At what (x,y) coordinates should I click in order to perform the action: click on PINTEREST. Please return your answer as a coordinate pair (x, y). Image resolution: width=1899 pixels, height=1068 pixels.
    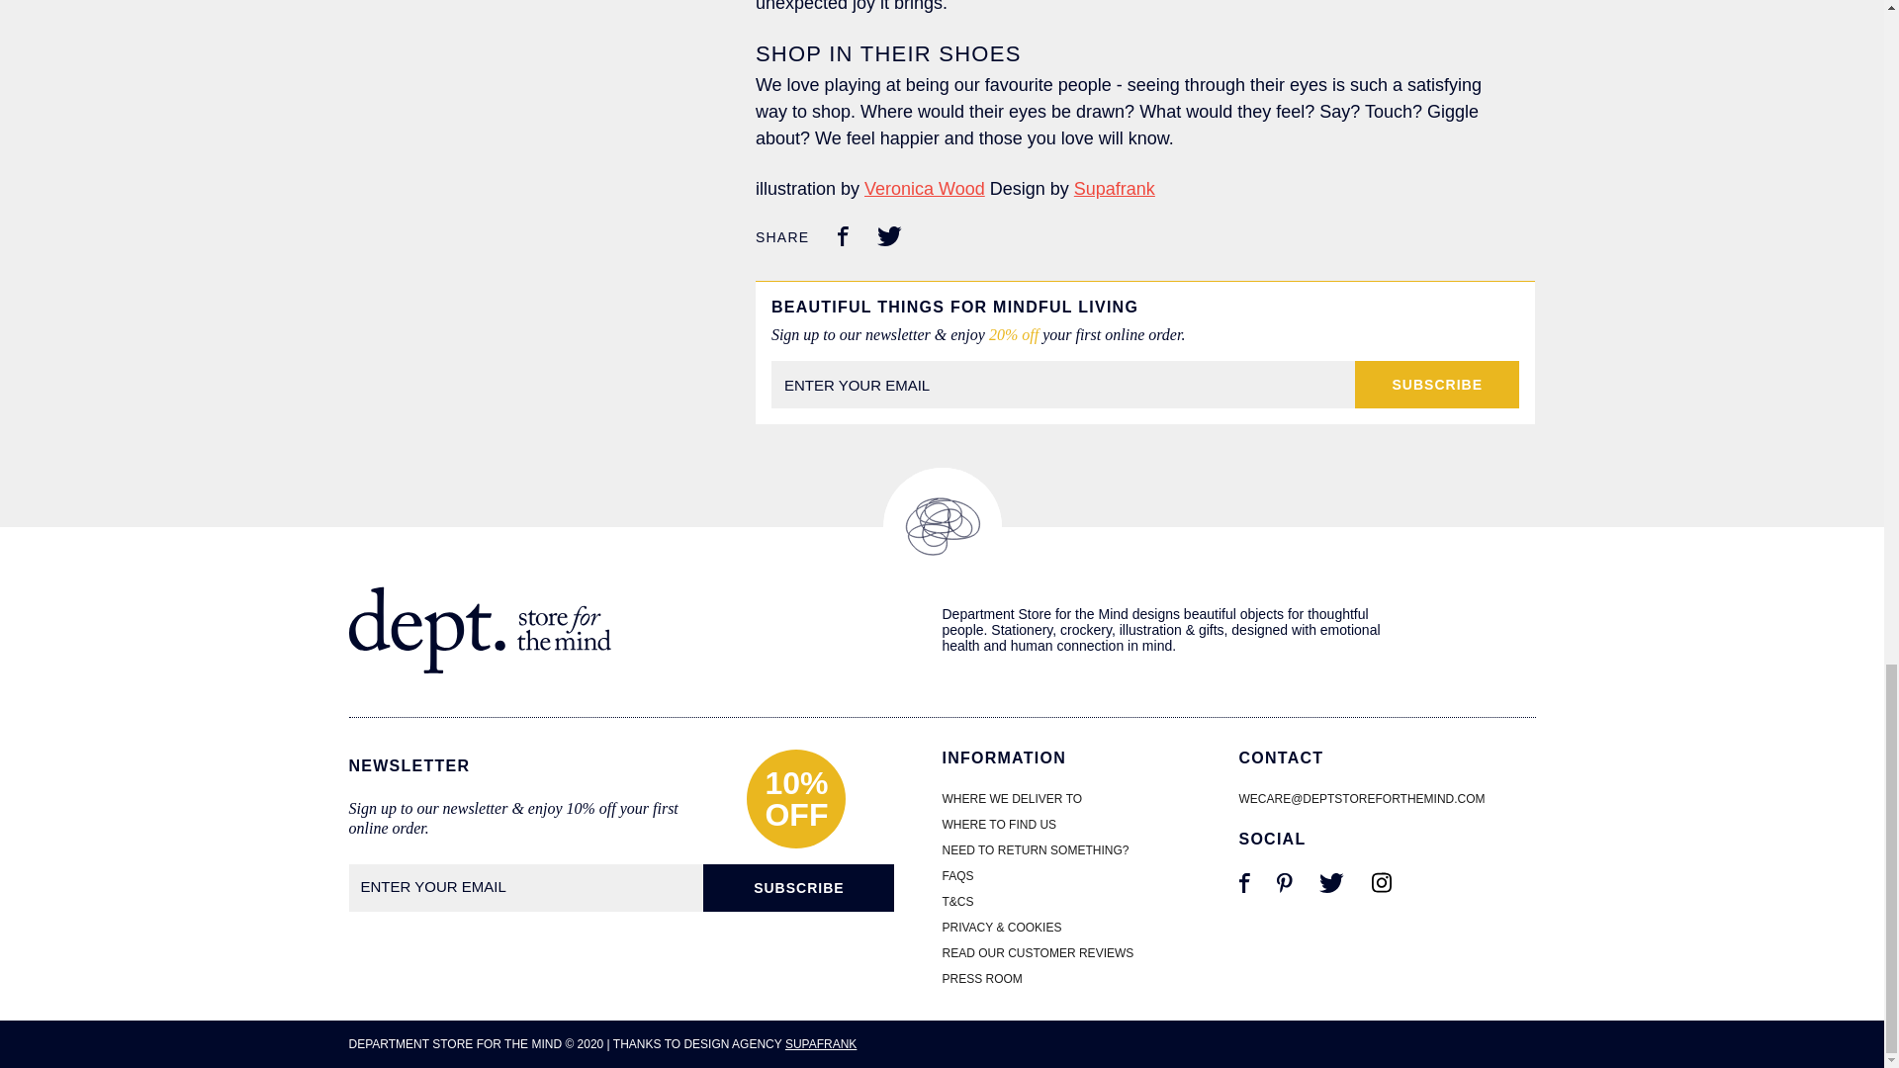
    Looking at the image, I should click on (1284, 889).